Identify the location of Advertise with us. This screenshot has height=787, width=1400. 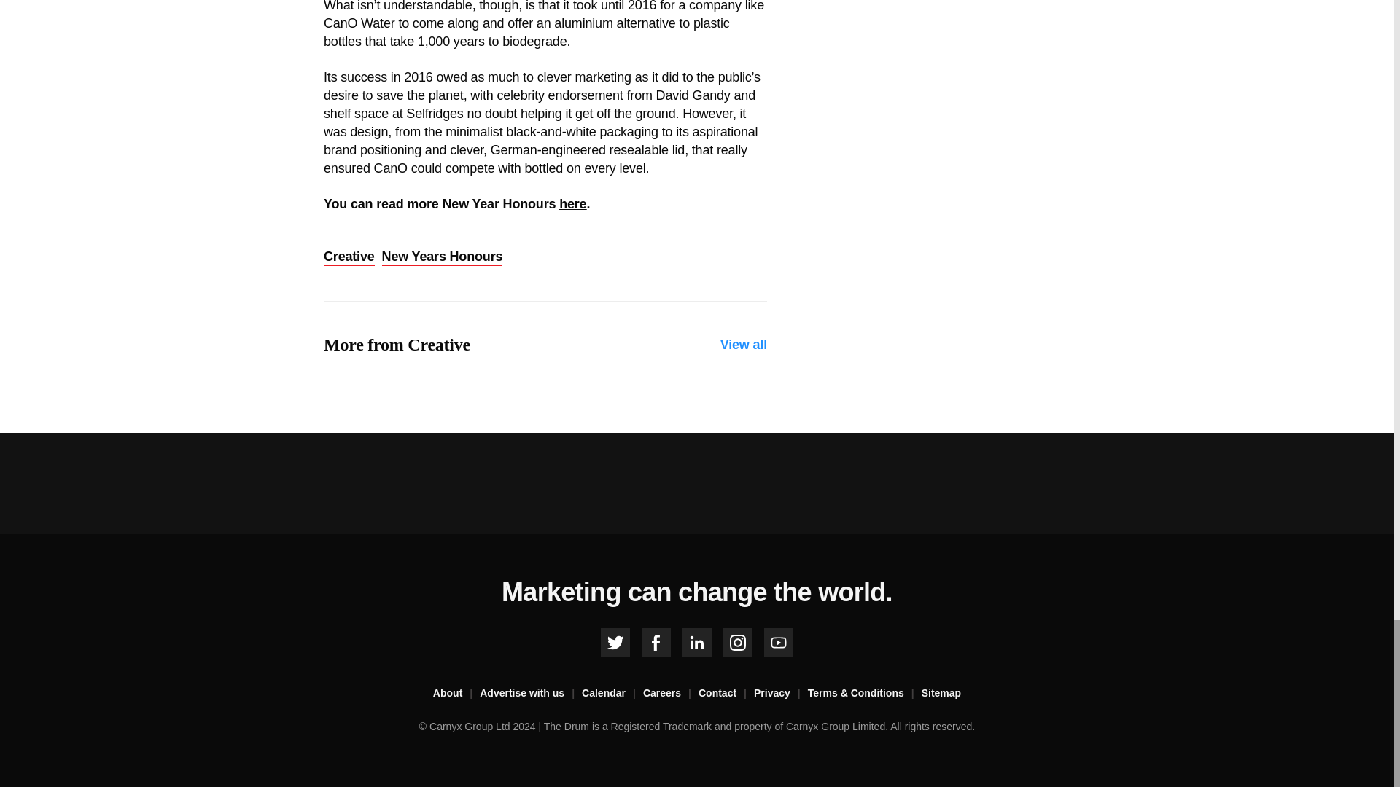
(531, 694).